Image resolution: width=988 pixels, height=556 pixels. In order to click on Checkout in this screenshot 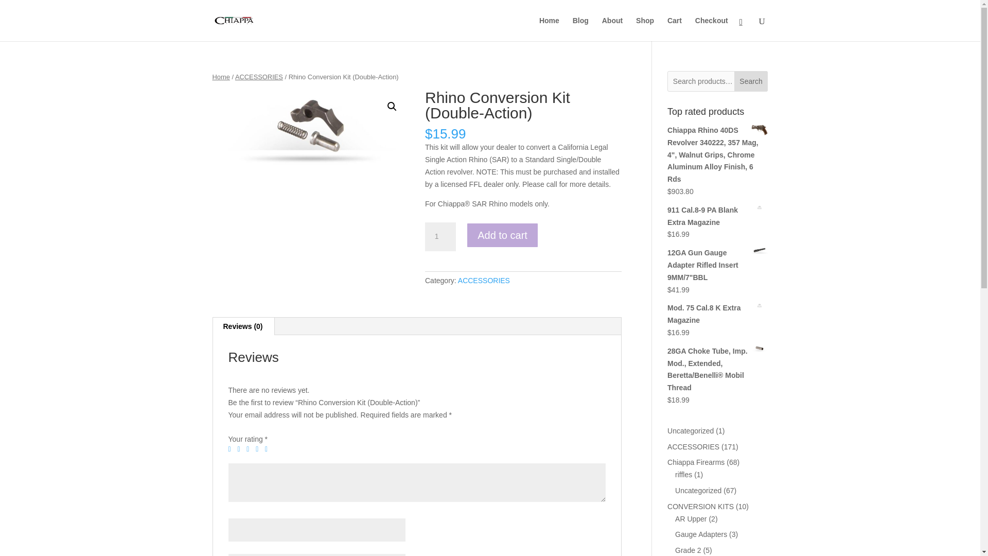, I will do `click(712, 29)`.